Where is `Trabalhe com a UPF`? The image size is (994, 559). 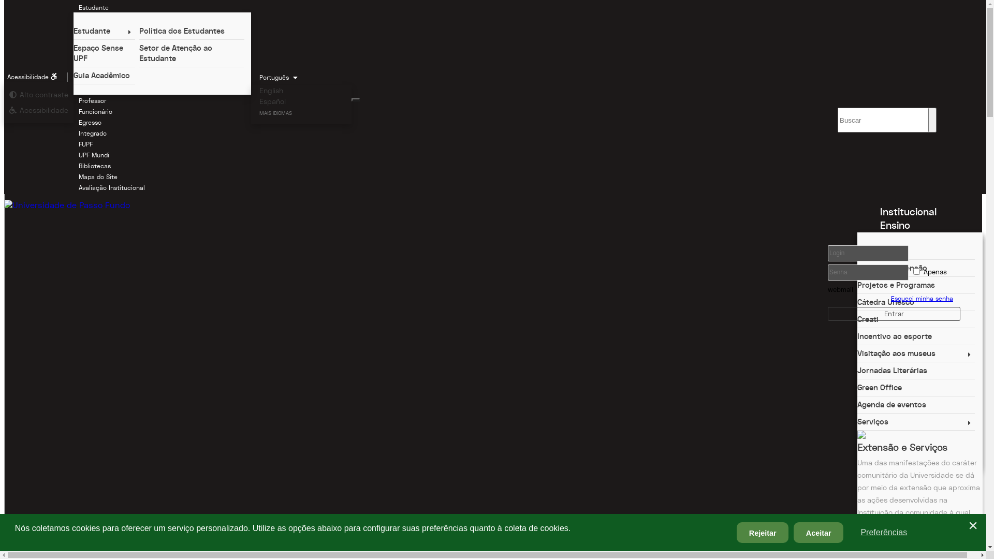
Trabalhe com a UPF is located at coordinates (916, 483).